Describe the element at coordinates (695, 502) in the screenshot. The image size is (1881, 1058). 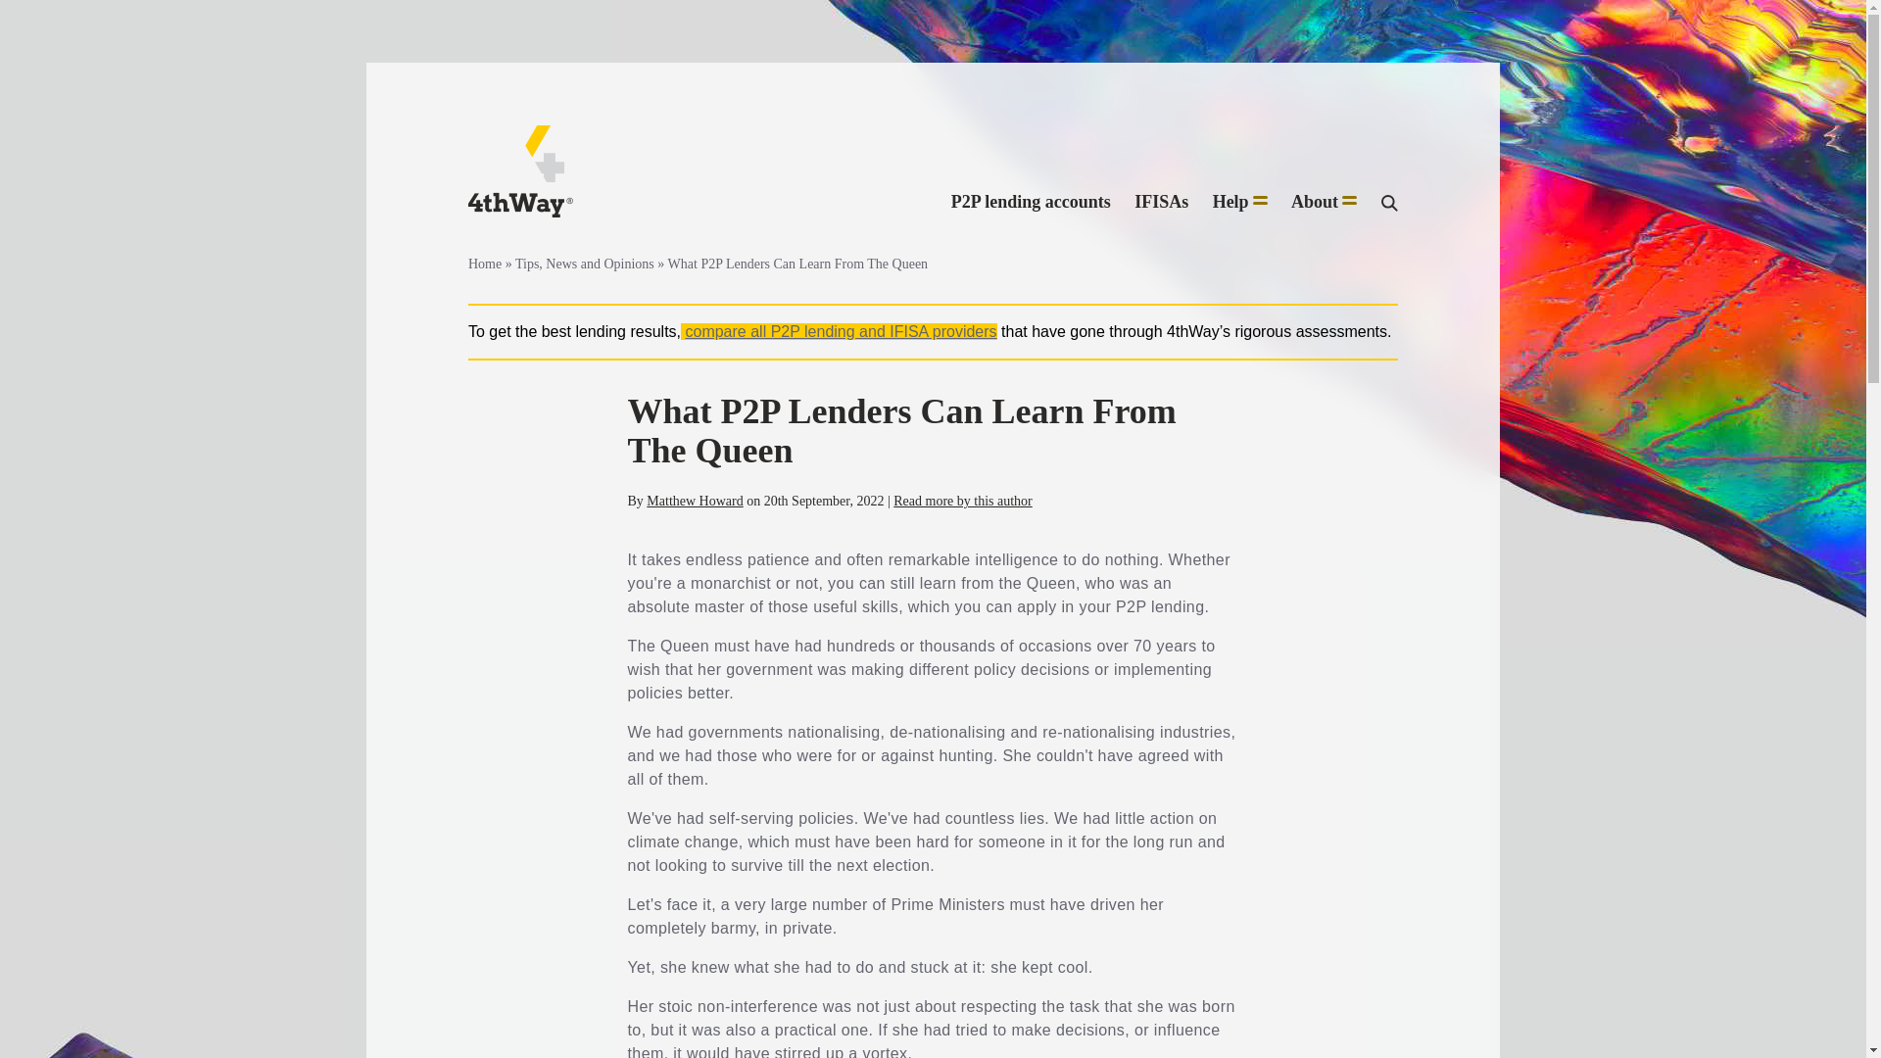
I see `Matthew Howard` at that location.